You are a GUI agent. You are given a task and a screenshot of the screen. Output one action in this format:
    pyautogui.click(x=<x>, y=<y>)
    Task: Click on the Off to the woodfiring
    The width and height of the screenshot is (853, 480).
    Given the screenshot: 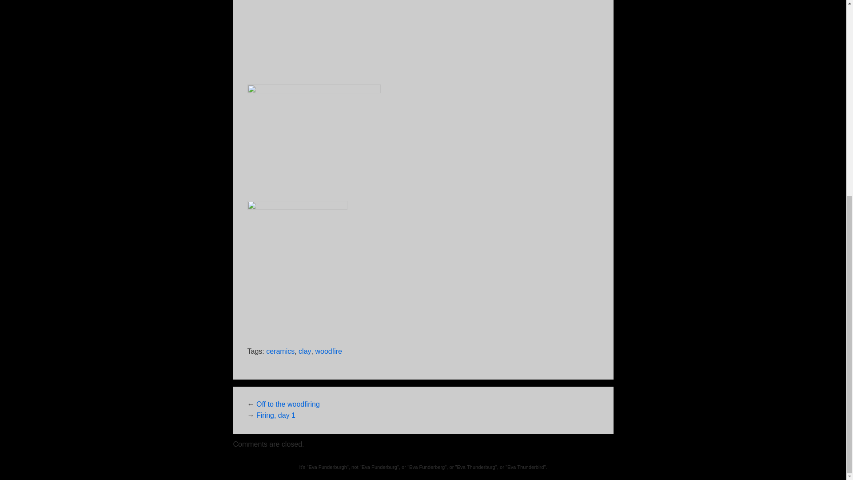 What is the action you would take?
    pyautogui.click(x=288, y=404)
    